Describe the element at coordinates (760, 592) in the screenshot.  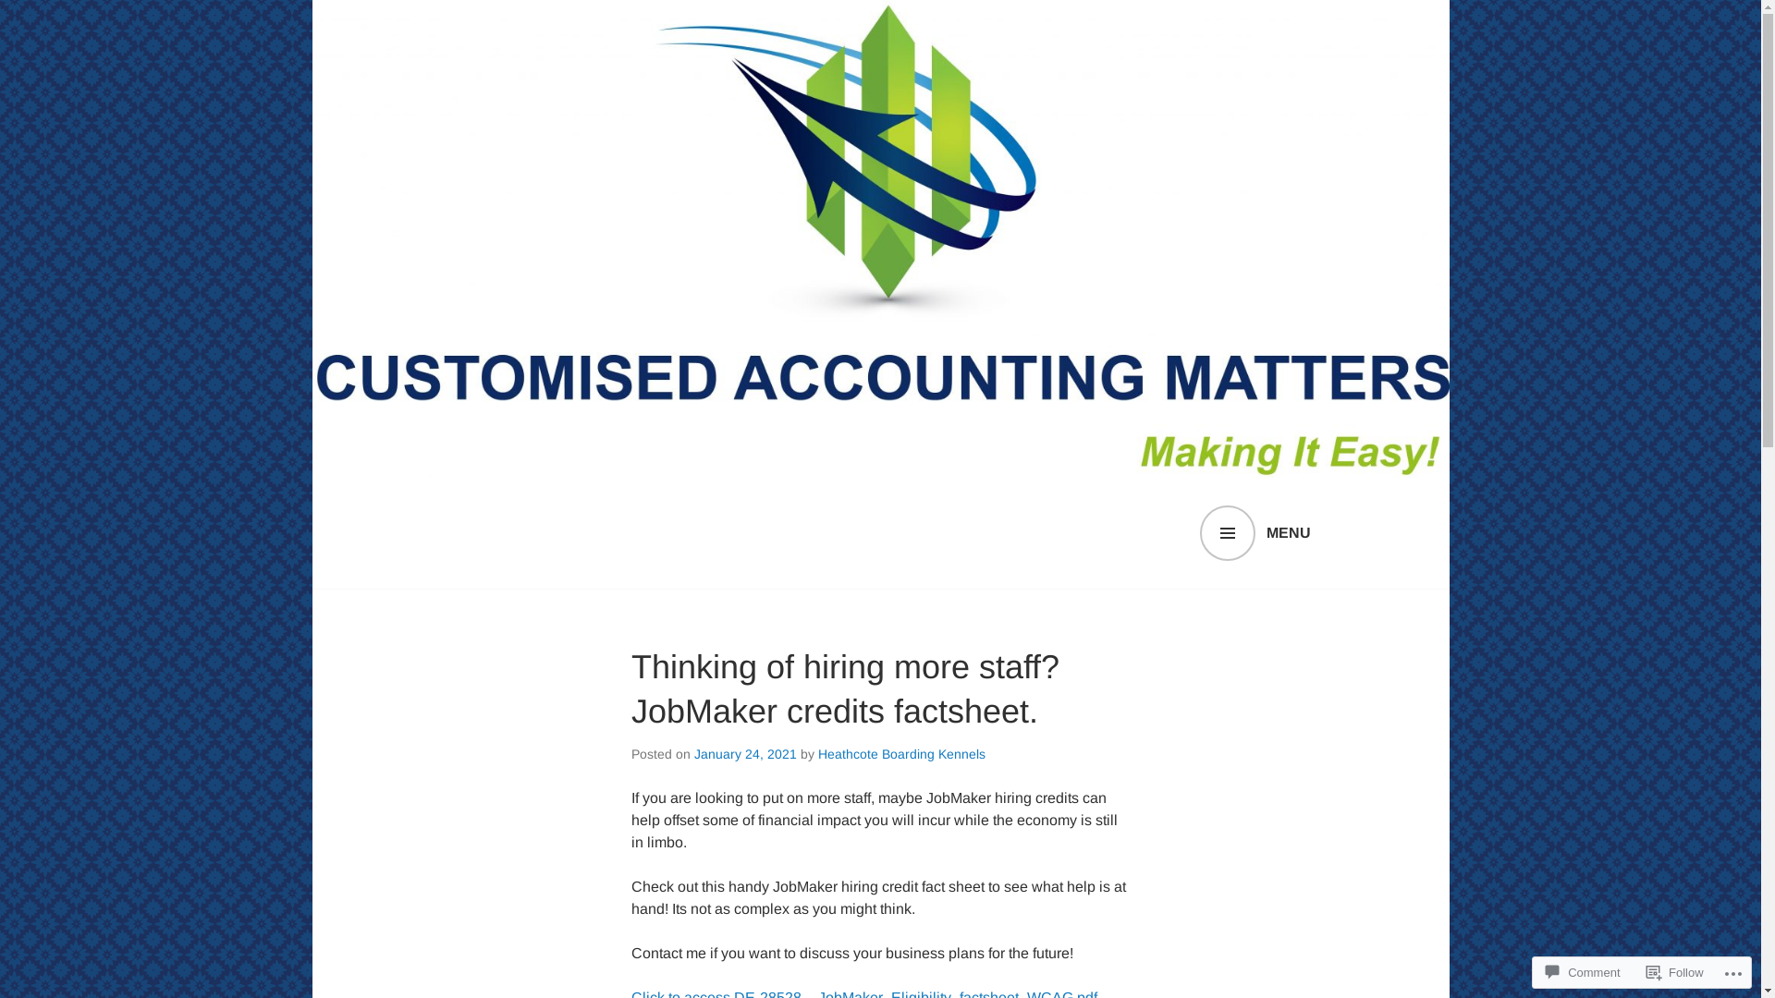
I see `CUSTOMISED ACCOUNTING MATTERS` at that location.